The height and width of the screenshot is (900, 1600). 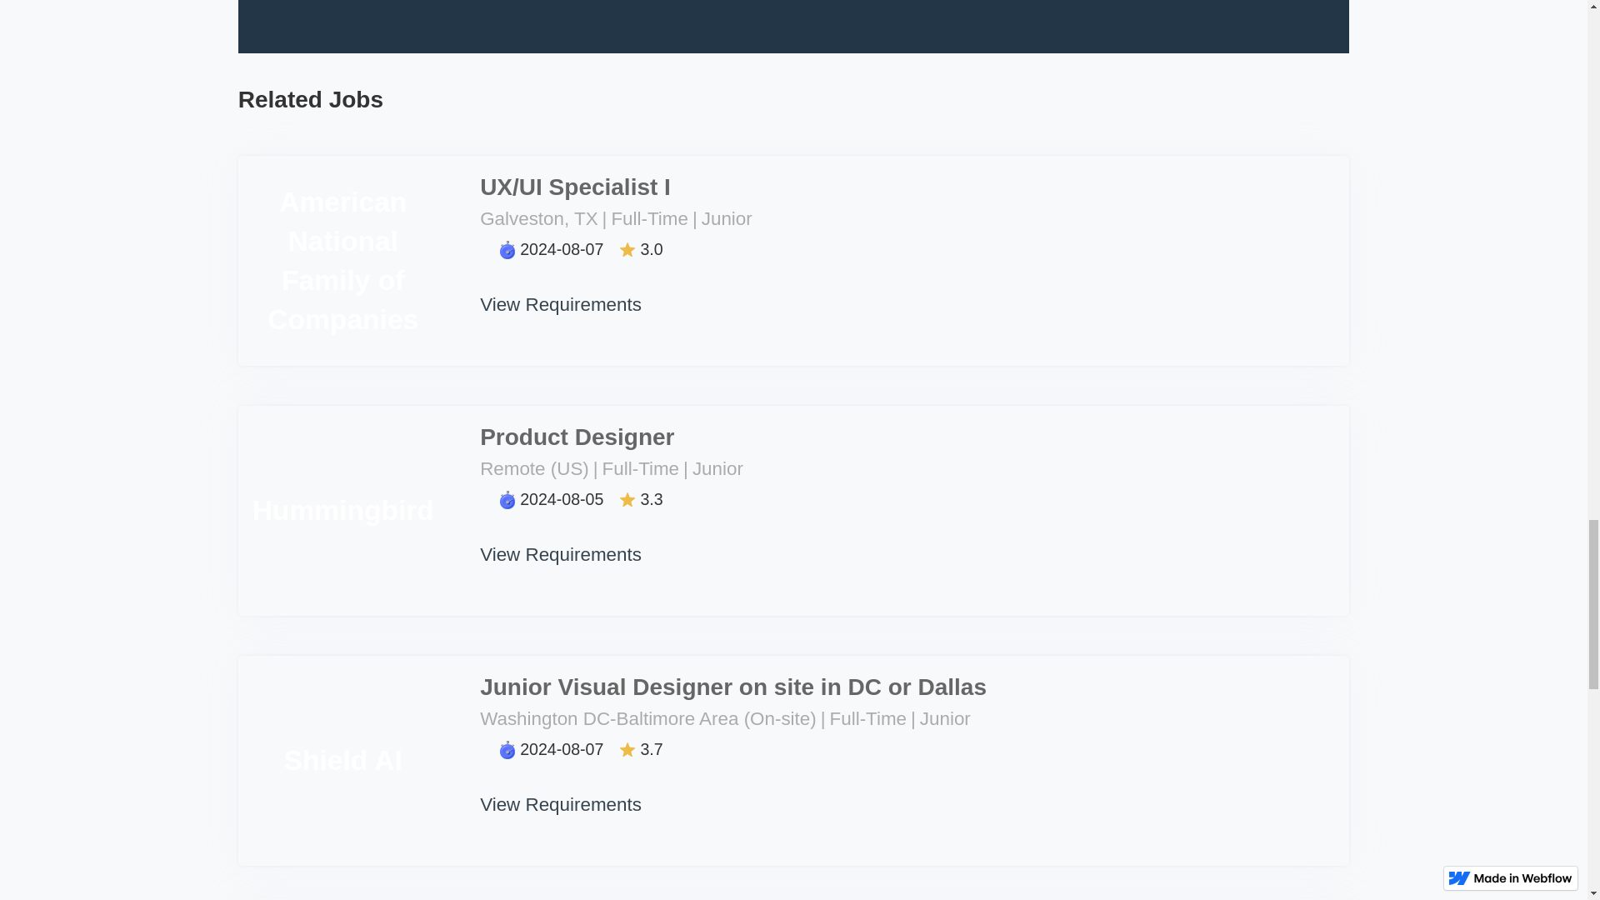 What do you see at coordinates (343, 260) in the screenshot?
I see `American National Family of Companies` at bounding box center [343, 260].